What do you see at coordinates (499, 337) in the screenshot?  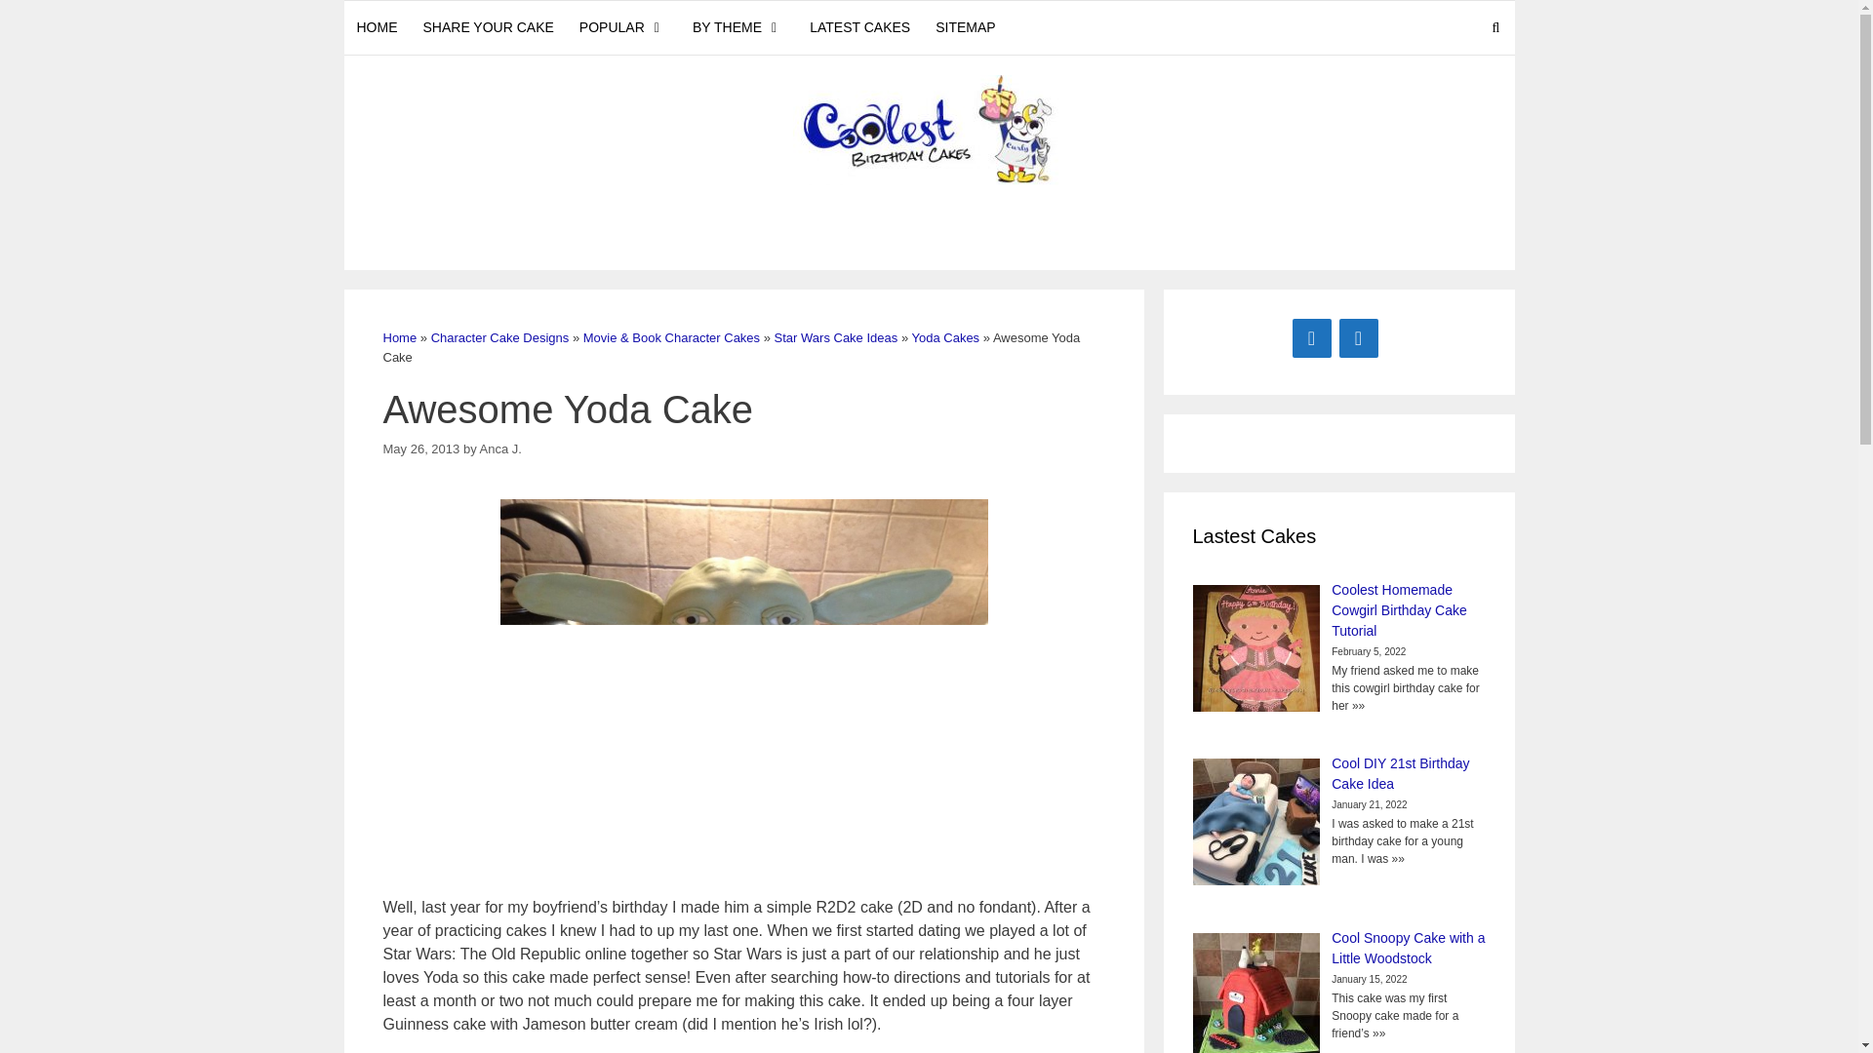 I see `Character Cake Designs` at bounding box center [499, 337].